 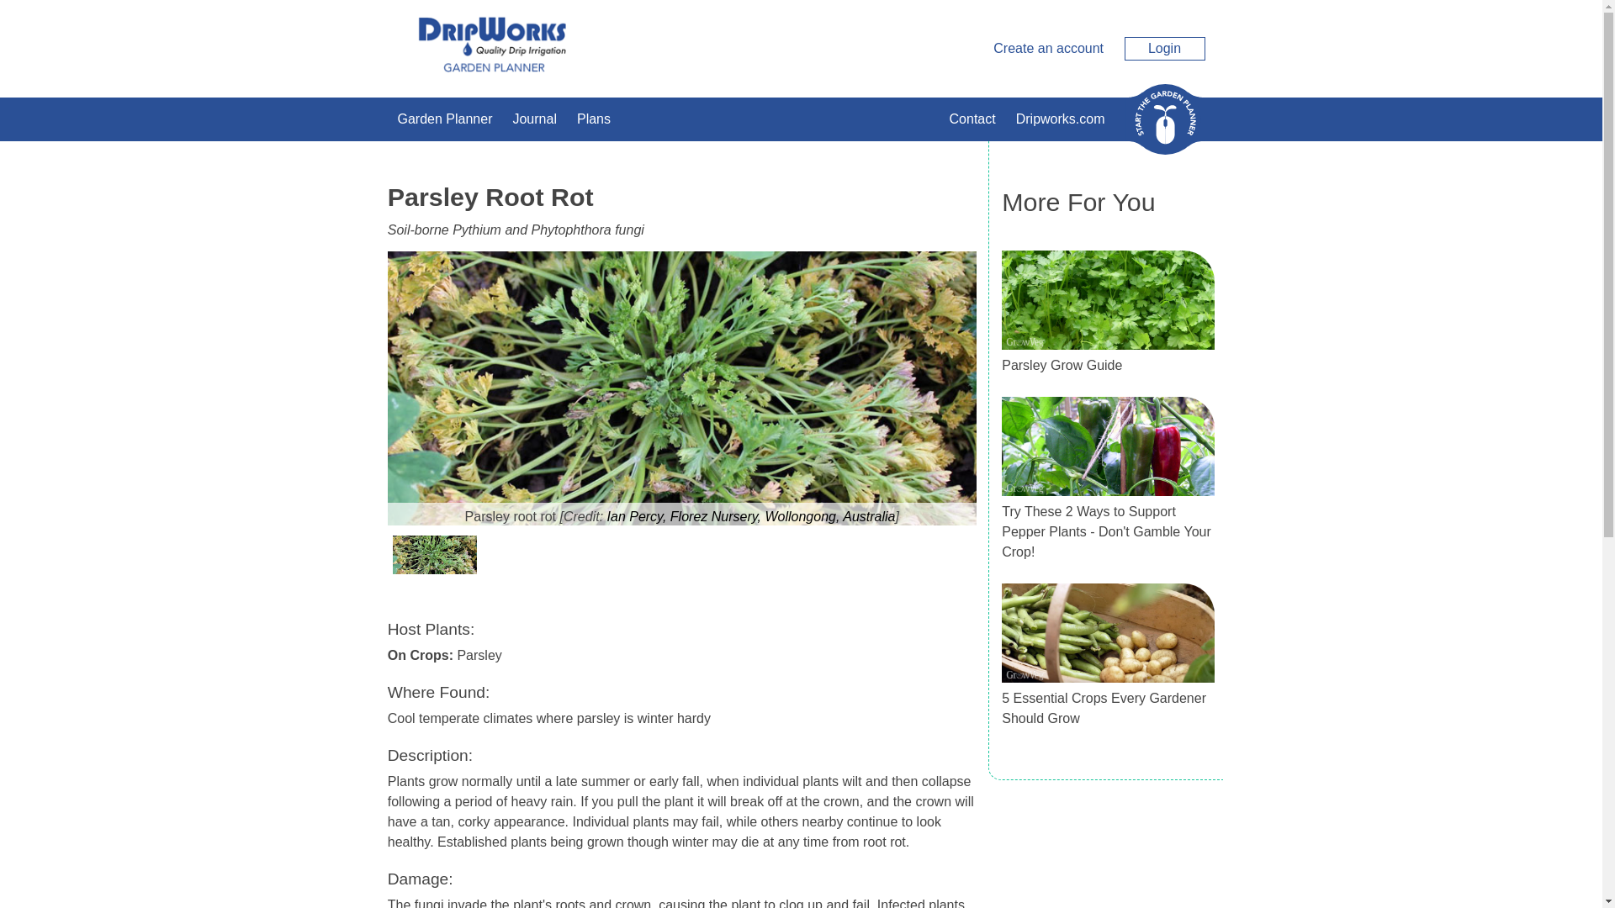 I want to click on Contact, so click(x=972, y=119).